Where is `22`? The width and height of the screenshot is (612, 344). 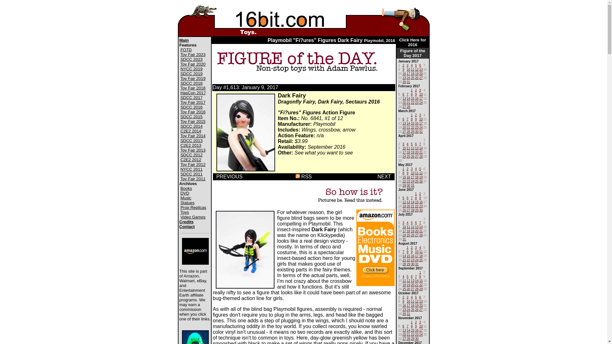 22 is located at coordinates (417, 206).